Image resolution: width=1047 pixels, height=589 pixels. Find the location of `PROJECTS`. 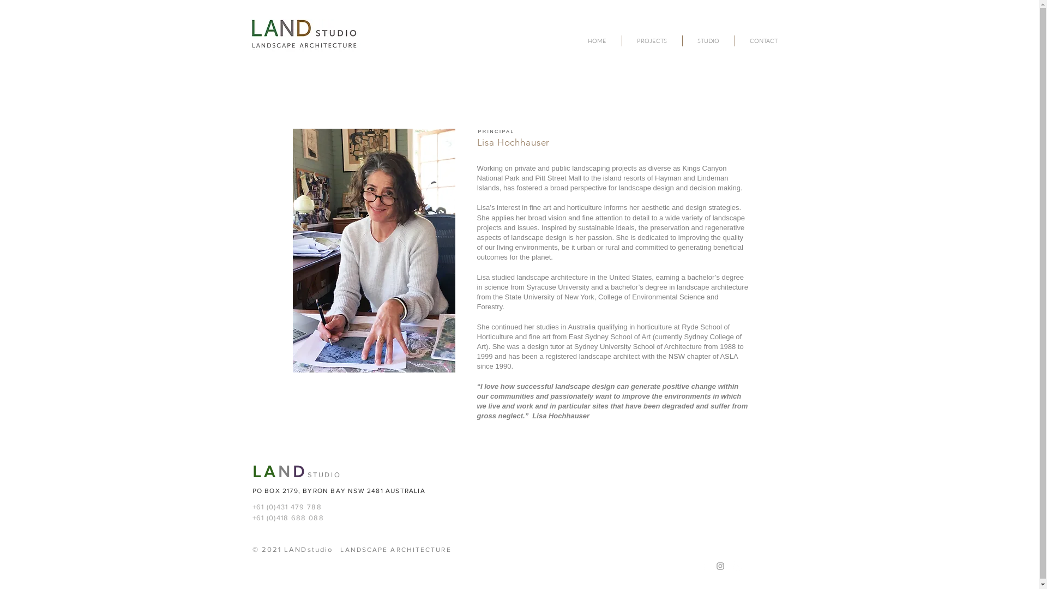

PROJECTS is located at coordinates (652, 41).